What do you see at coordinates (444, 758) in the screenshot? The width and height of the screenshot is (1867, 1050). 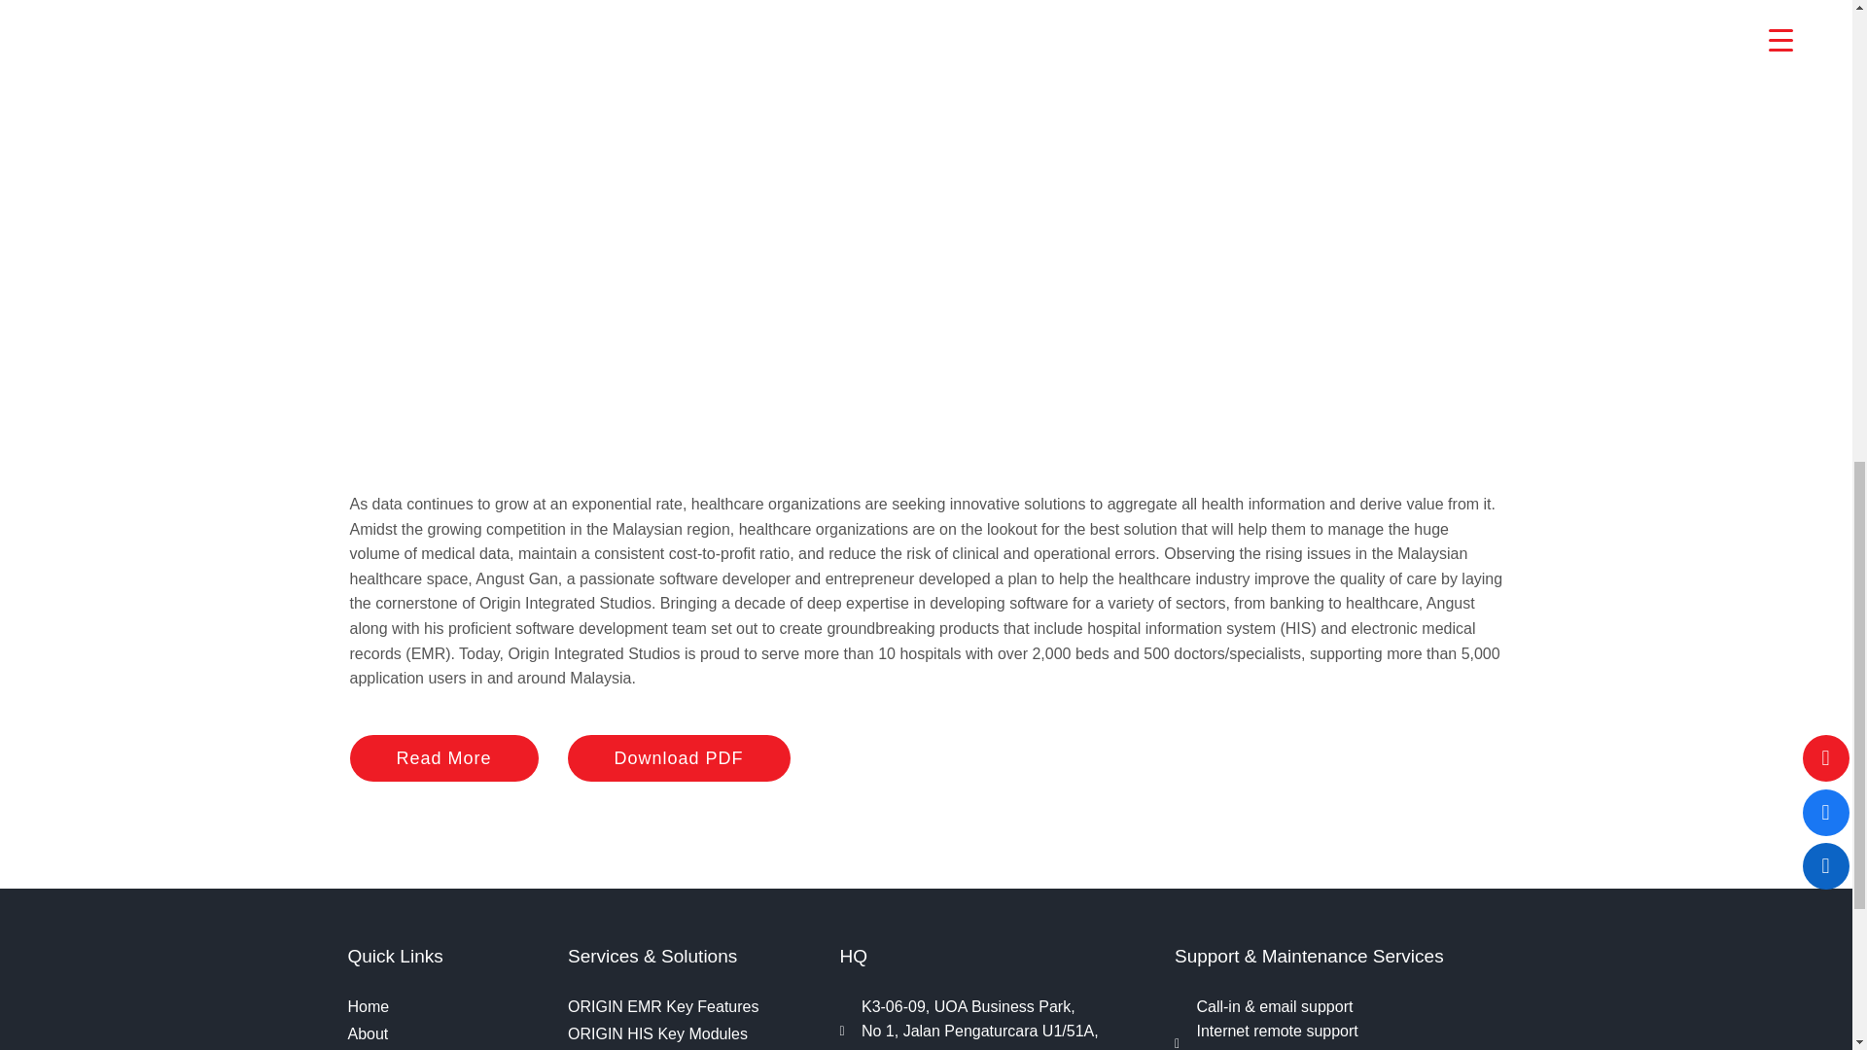 I see `Read More` at bounding box center [444, 758].